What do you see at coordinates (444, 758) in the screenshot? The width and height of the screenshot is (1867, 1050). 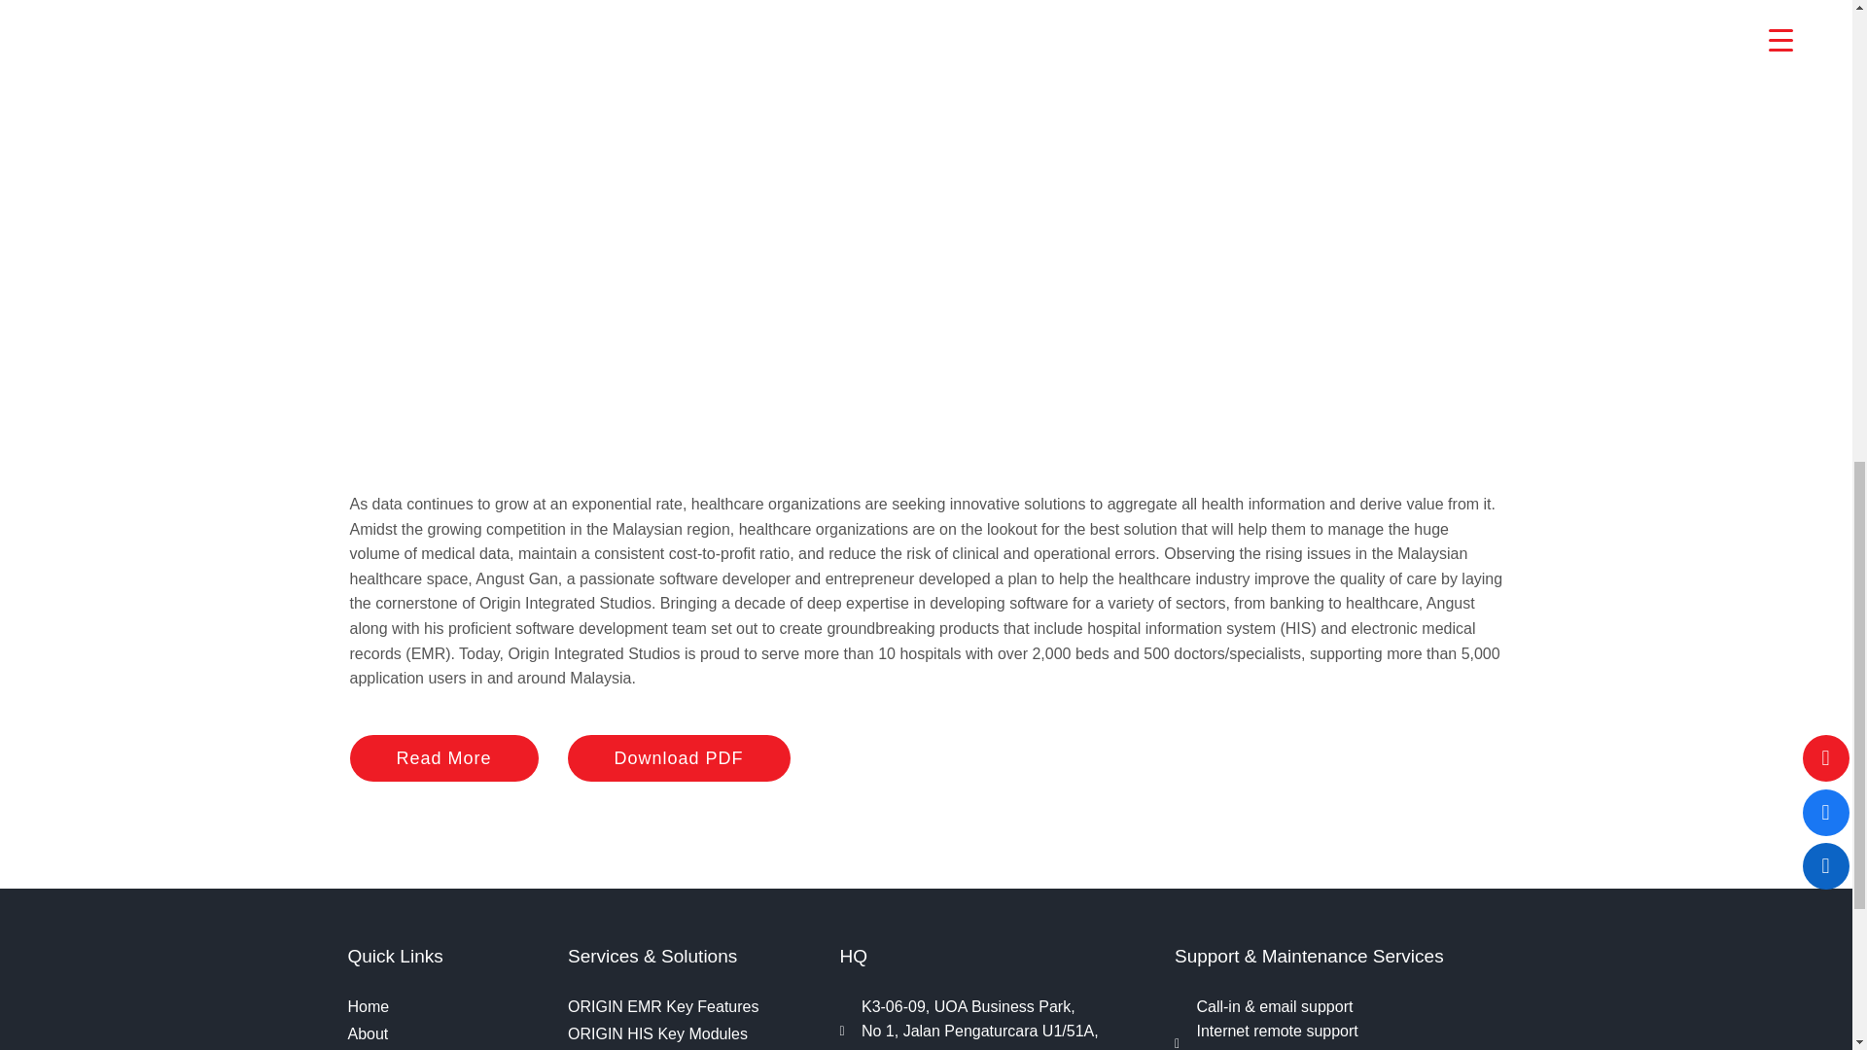 I see `Read More` at bounding box center [444, 758].